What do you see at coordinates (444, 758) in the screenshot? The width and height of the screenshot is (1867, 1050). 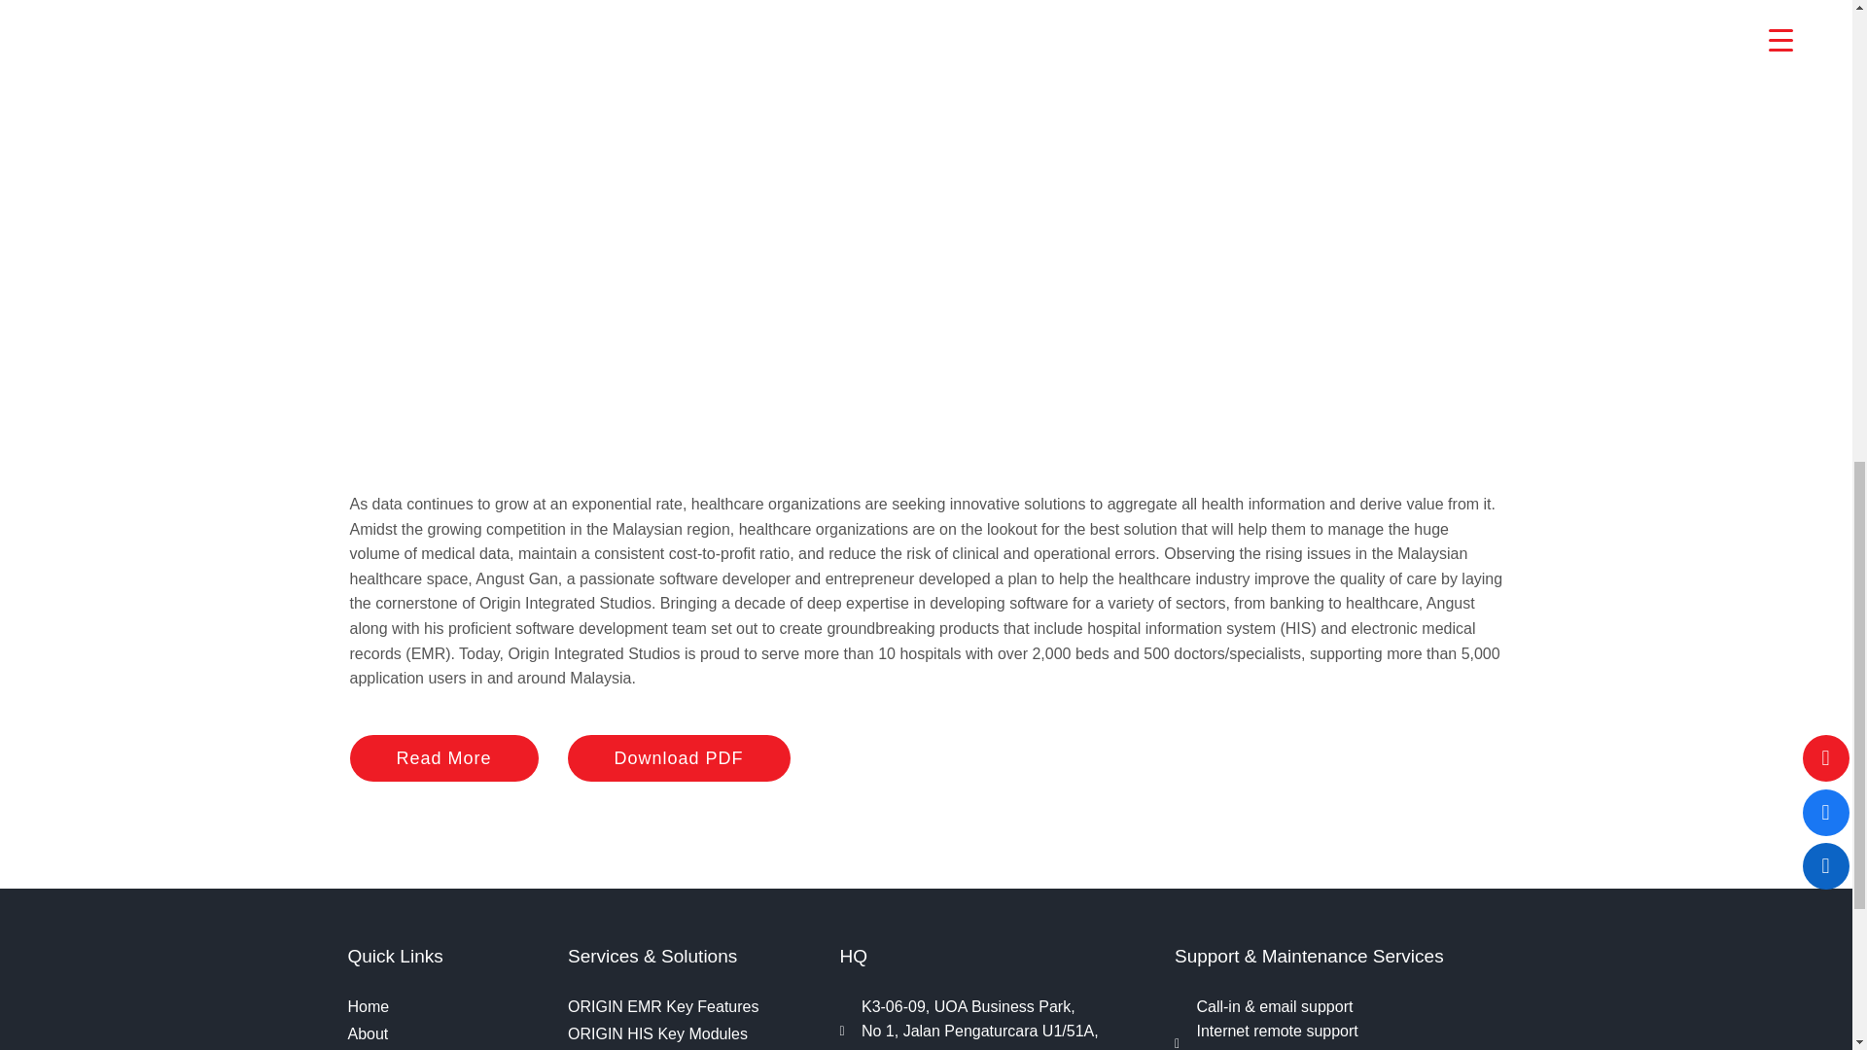 I see `Read More` at bounding box center [444, 758].